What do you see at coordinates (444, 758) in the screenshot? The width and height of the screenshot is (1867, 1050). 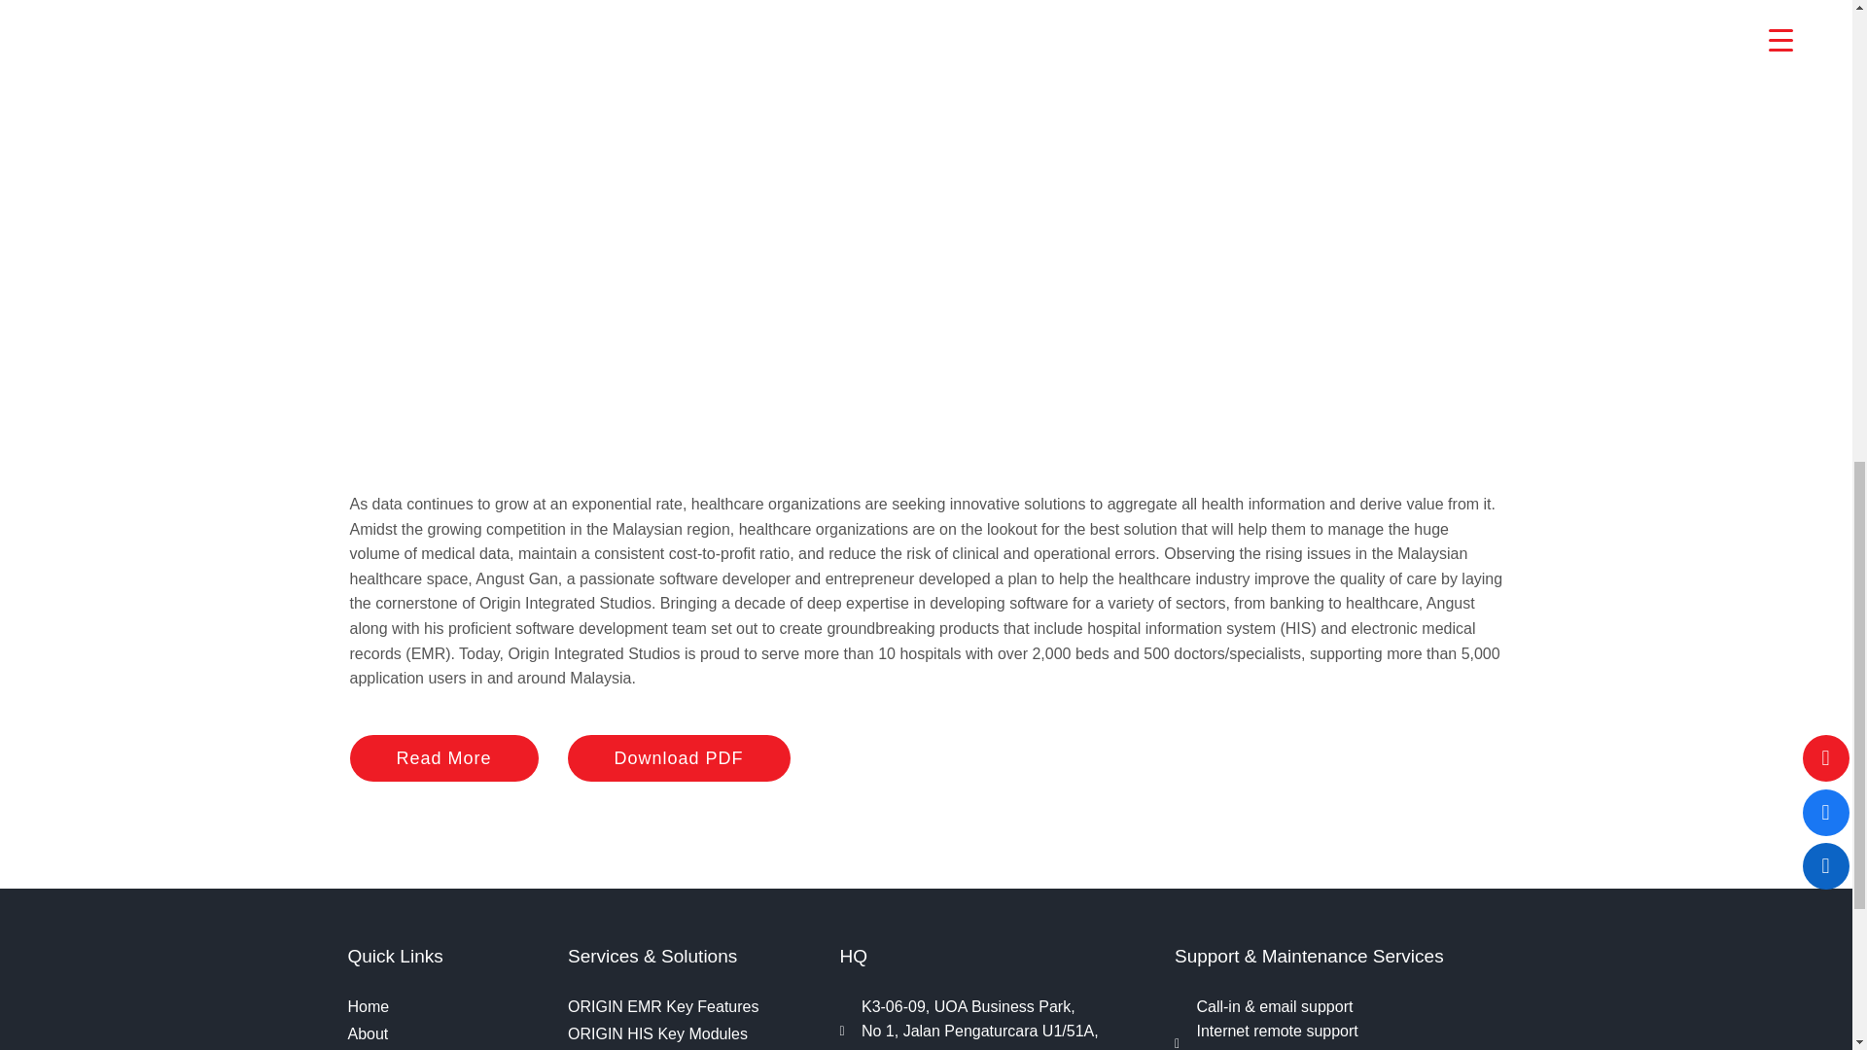 I see `Read More` at bounding box center [444, 758].